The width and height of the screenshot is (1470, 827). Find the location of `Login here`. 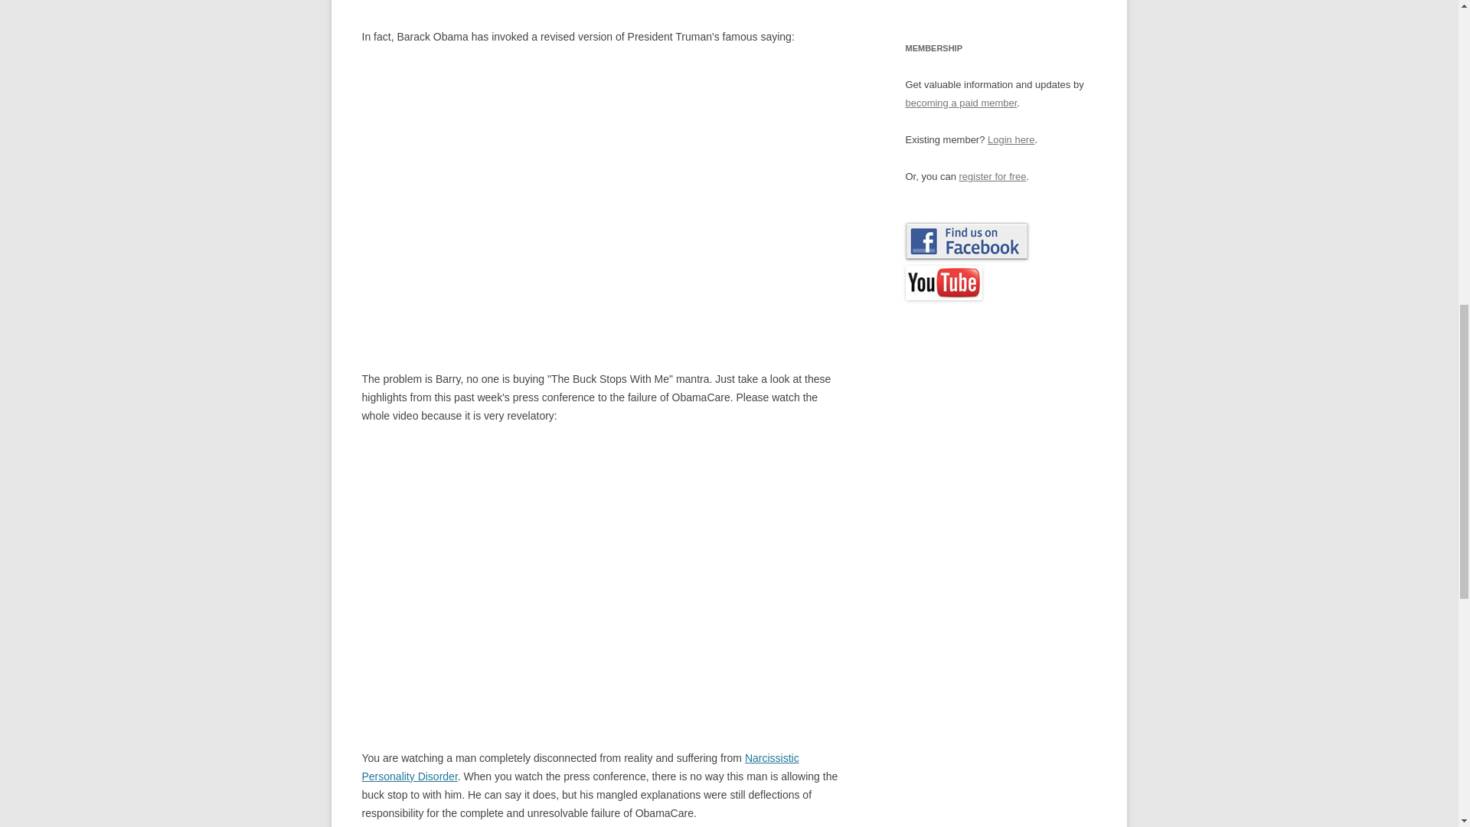

Login here is located at coordinates (1011, 139).